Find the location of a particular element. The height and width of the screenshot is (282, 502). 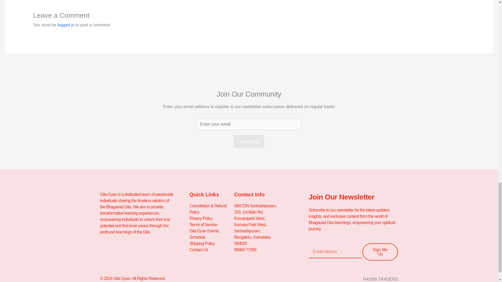

Privacy Policy is located at coordinates (211, 218).